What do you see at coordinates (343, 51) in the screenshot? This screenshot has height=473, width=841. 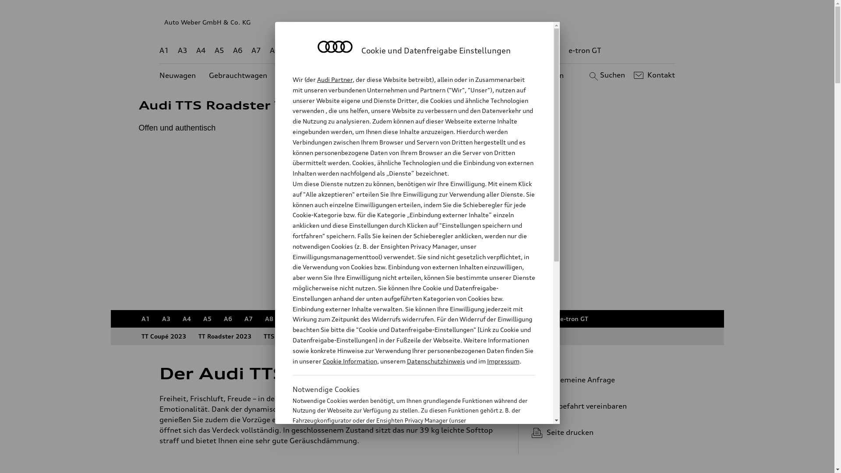 I see `Q4 e-tron` at bounding box center [343, 51].